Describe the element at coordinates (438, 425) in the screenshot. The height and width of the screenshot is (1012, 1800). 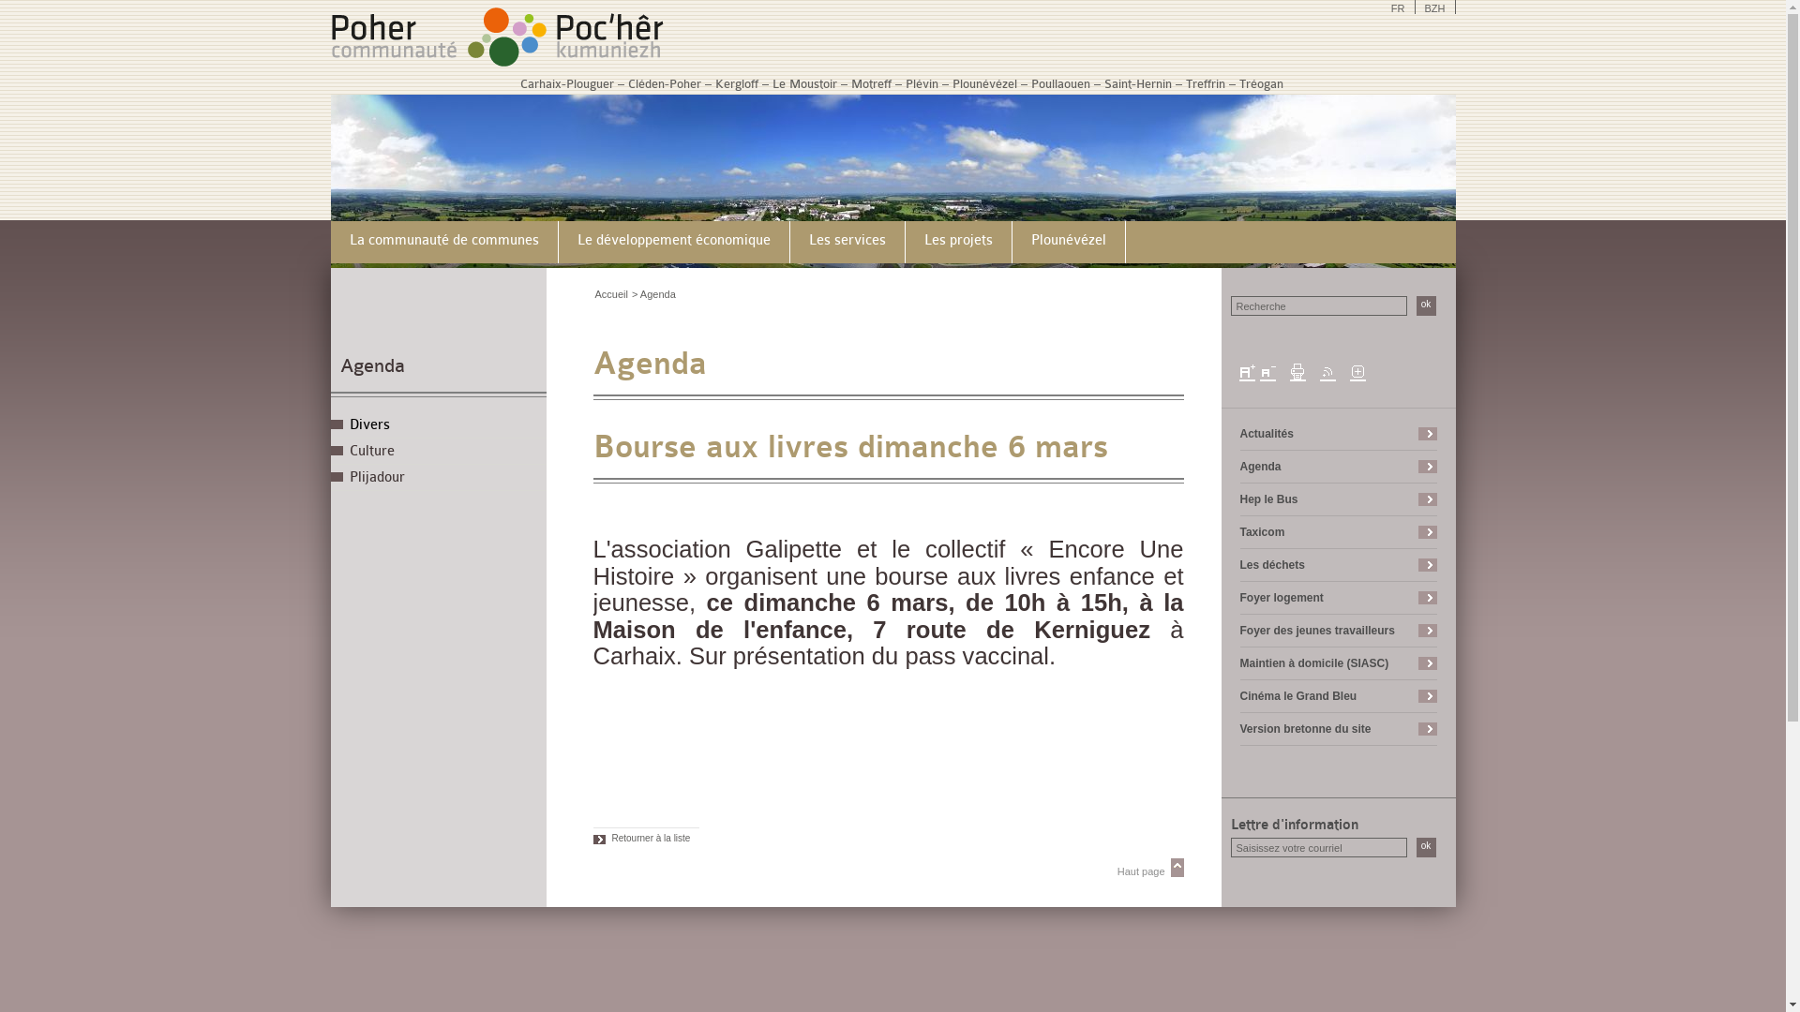
I see `Divers` at that location.